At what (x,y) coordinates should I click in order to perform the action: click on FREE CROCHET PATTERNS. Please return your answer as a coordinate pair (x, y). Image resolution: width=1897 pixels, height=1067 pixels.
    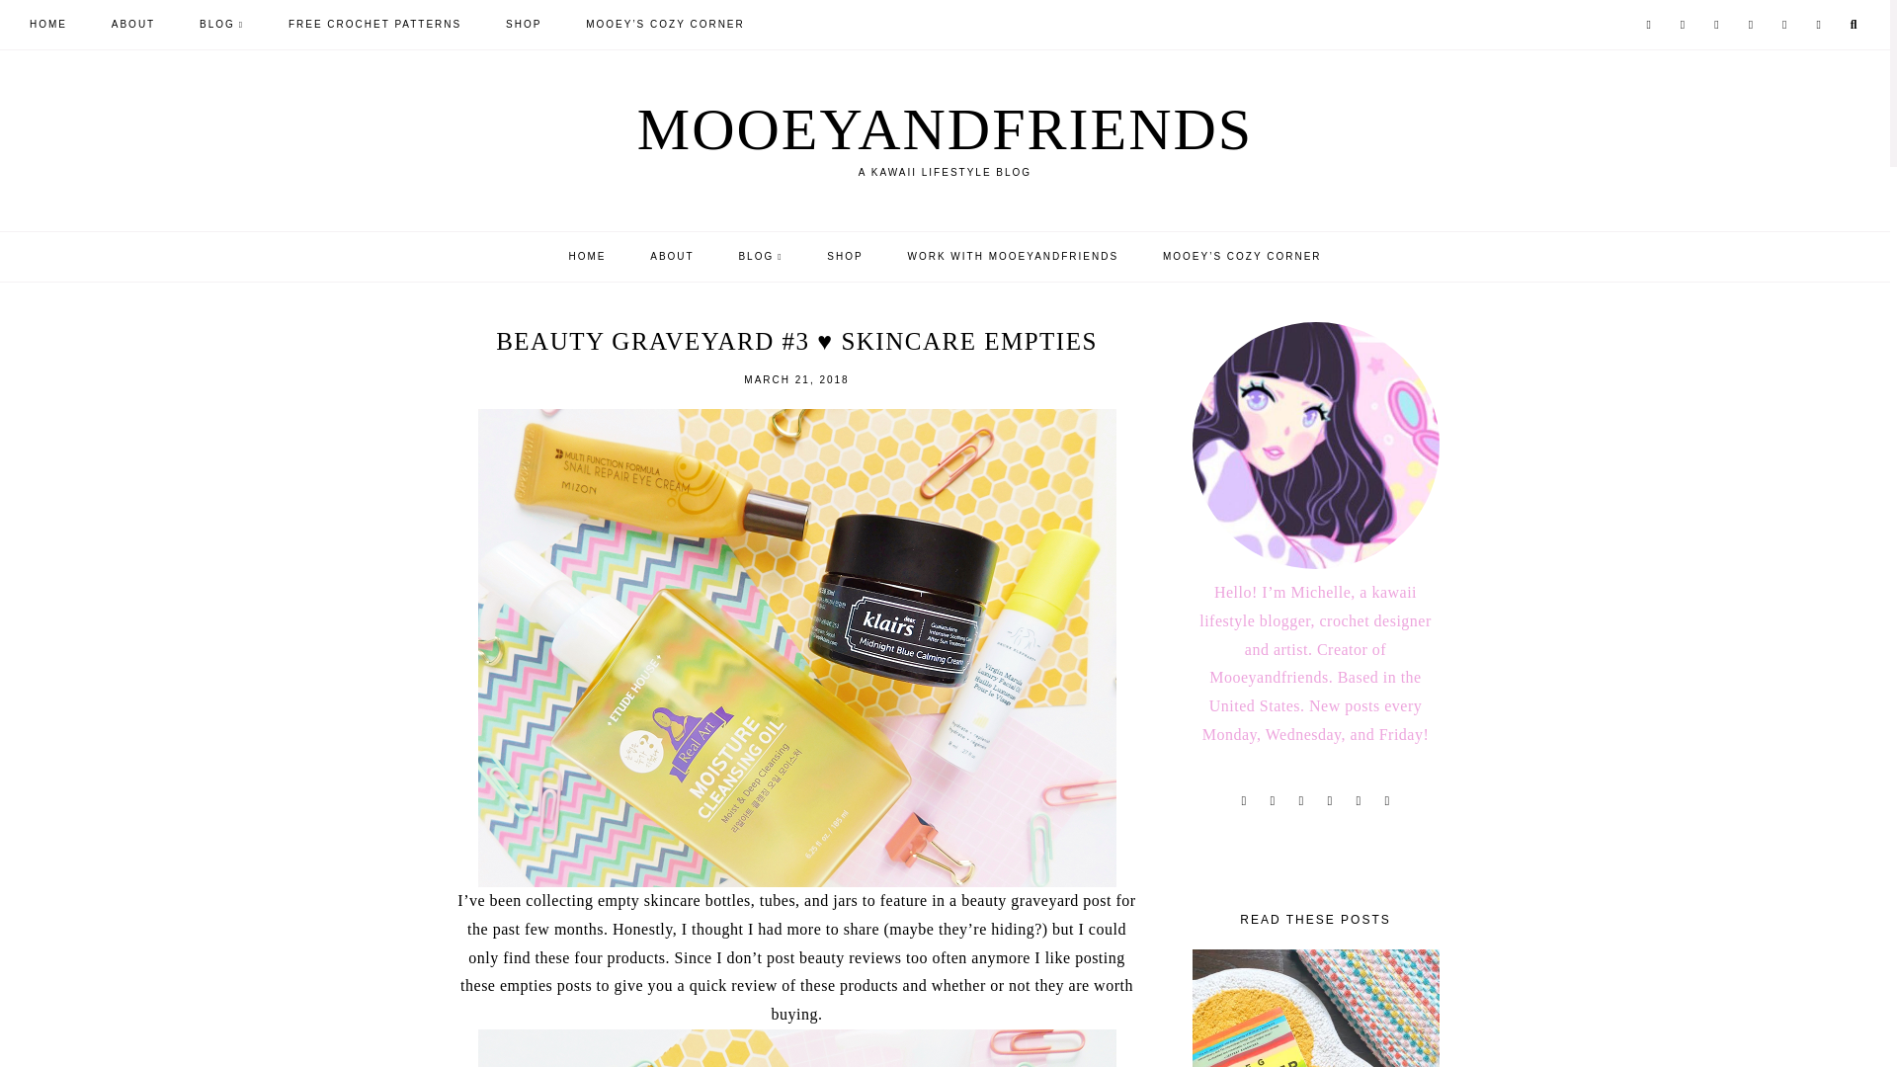
    Looking at the image, I should click on (373, 24).